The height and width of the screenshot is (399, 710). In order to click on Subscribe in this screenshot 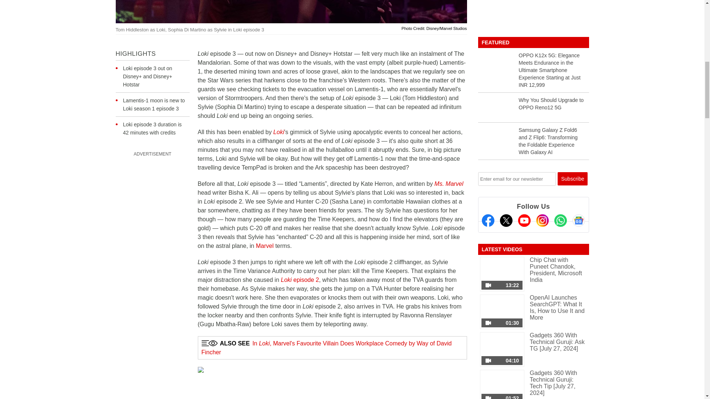, I will do `click(572, 179)`.